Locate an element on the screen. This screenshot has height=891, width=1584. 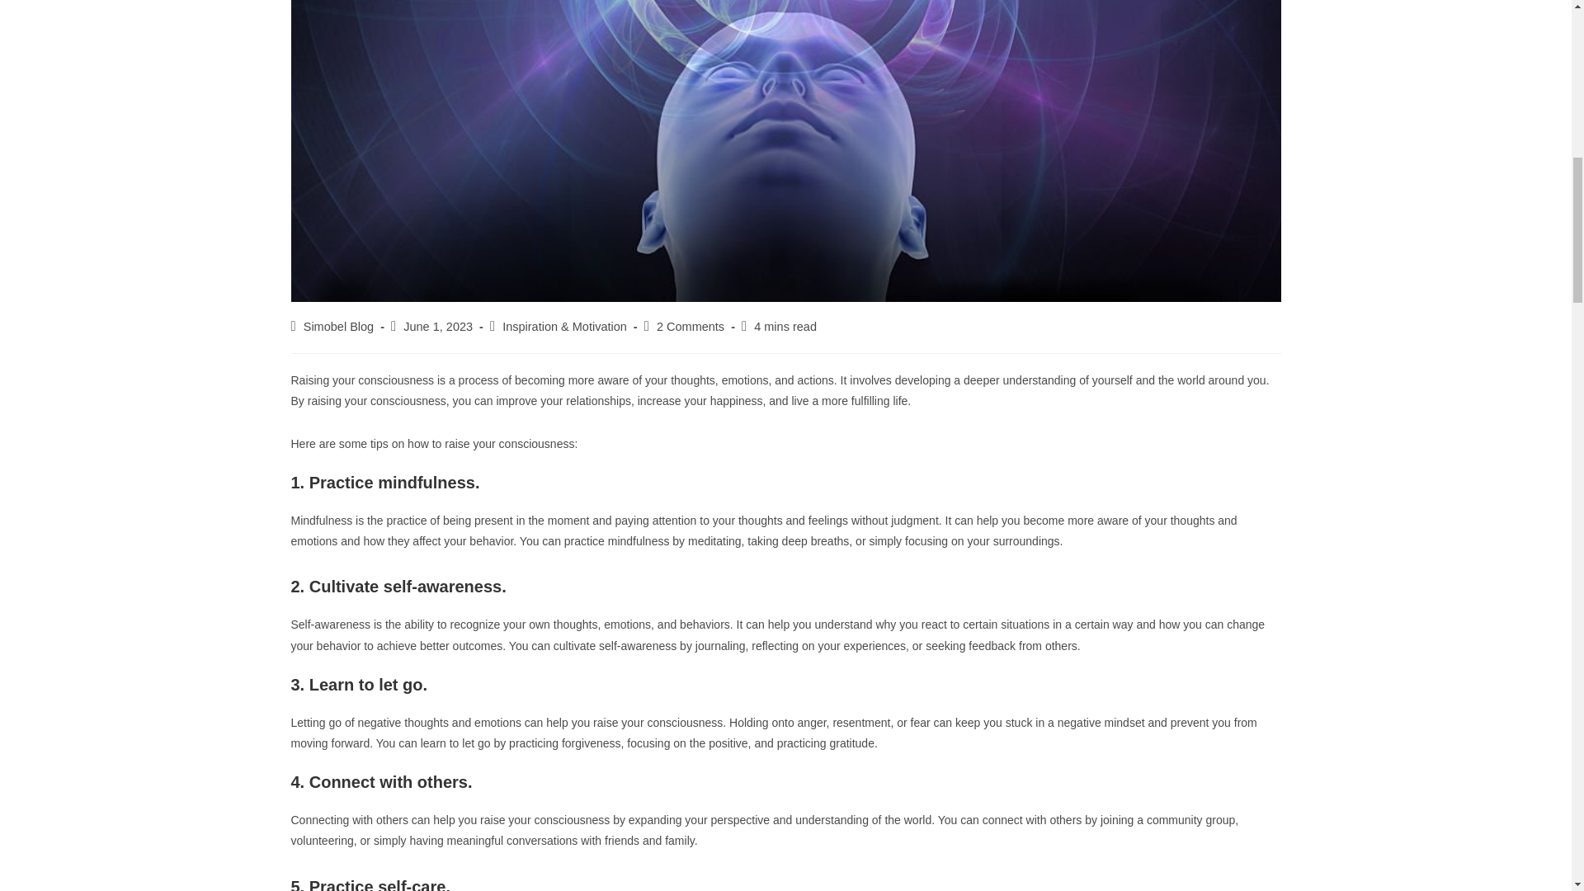
2 Comments is located at coordinates (690, 326).